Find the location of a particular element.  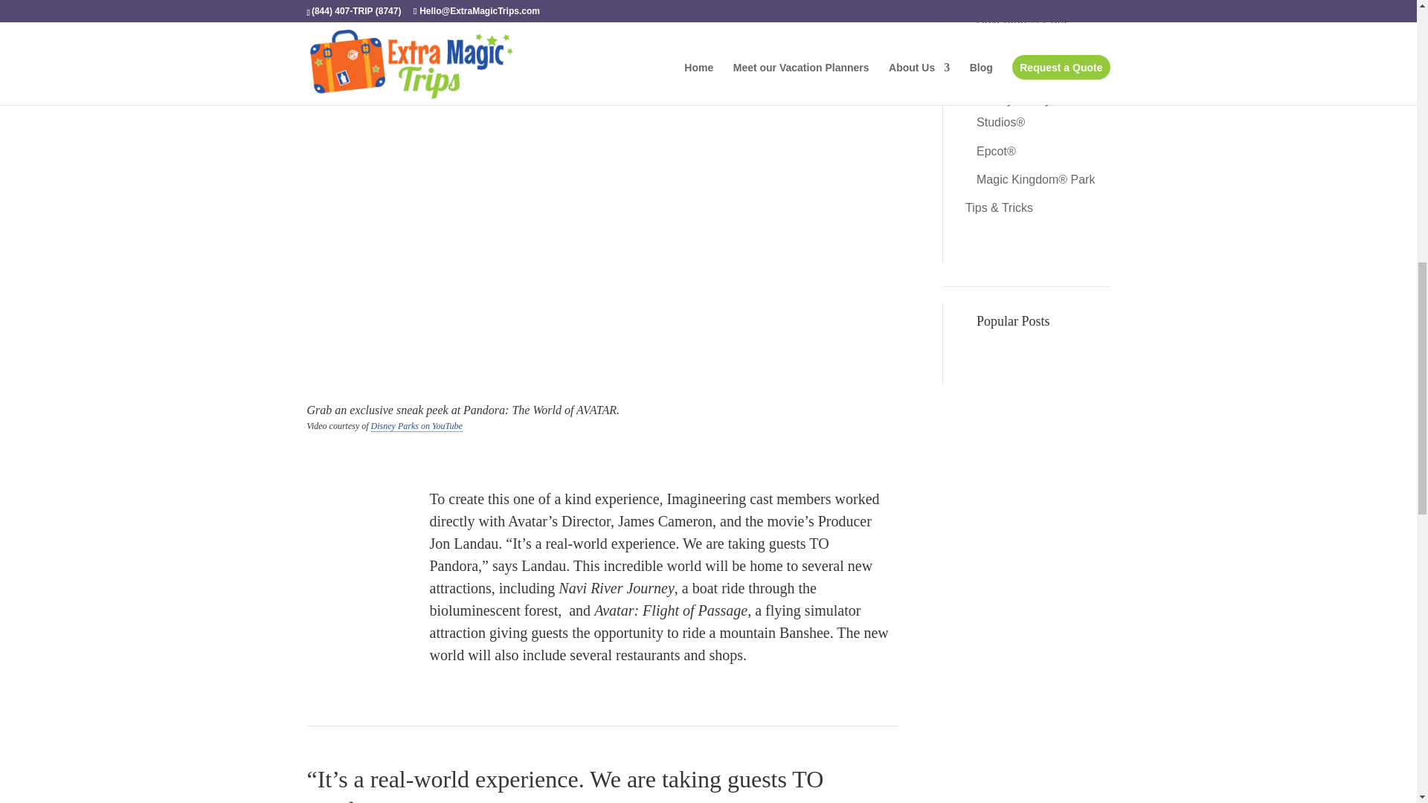

Disney Parks on YouTube is located at coordinates (416, 426).